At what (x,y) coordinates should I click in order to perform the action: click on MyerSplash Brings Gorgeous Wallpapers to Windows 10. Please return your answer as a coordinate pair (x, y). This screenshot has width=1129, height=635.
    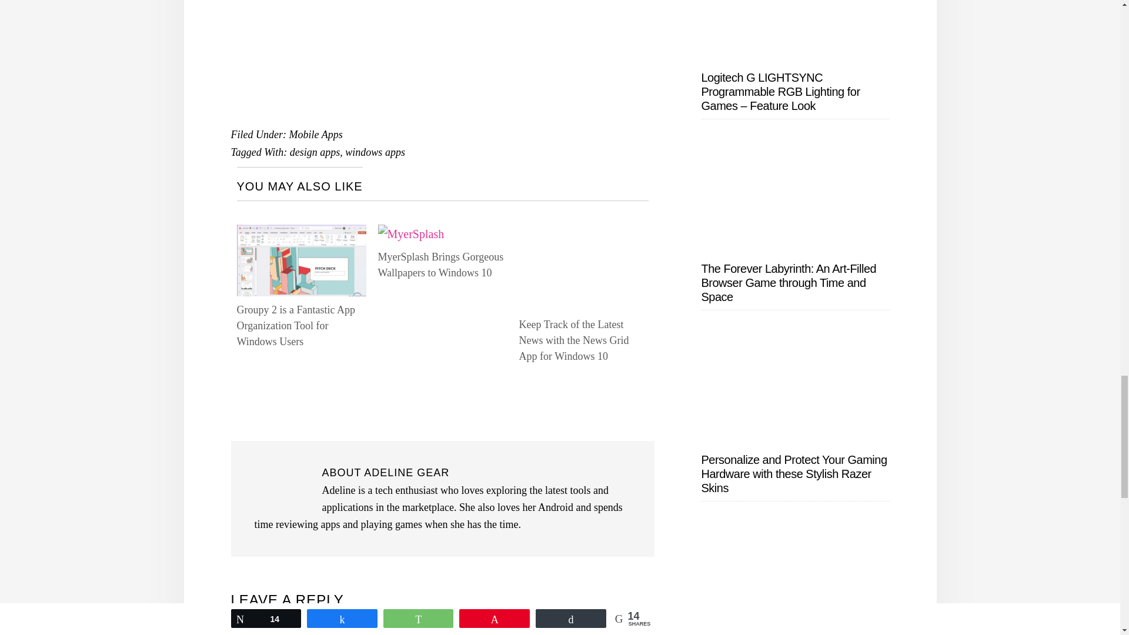
    Looking at the image, I should click on (440, 265).